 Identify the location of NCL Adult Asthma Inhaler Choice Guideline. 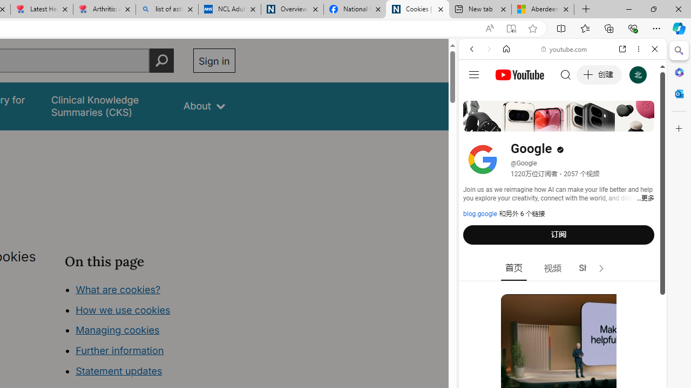
(229, 10).